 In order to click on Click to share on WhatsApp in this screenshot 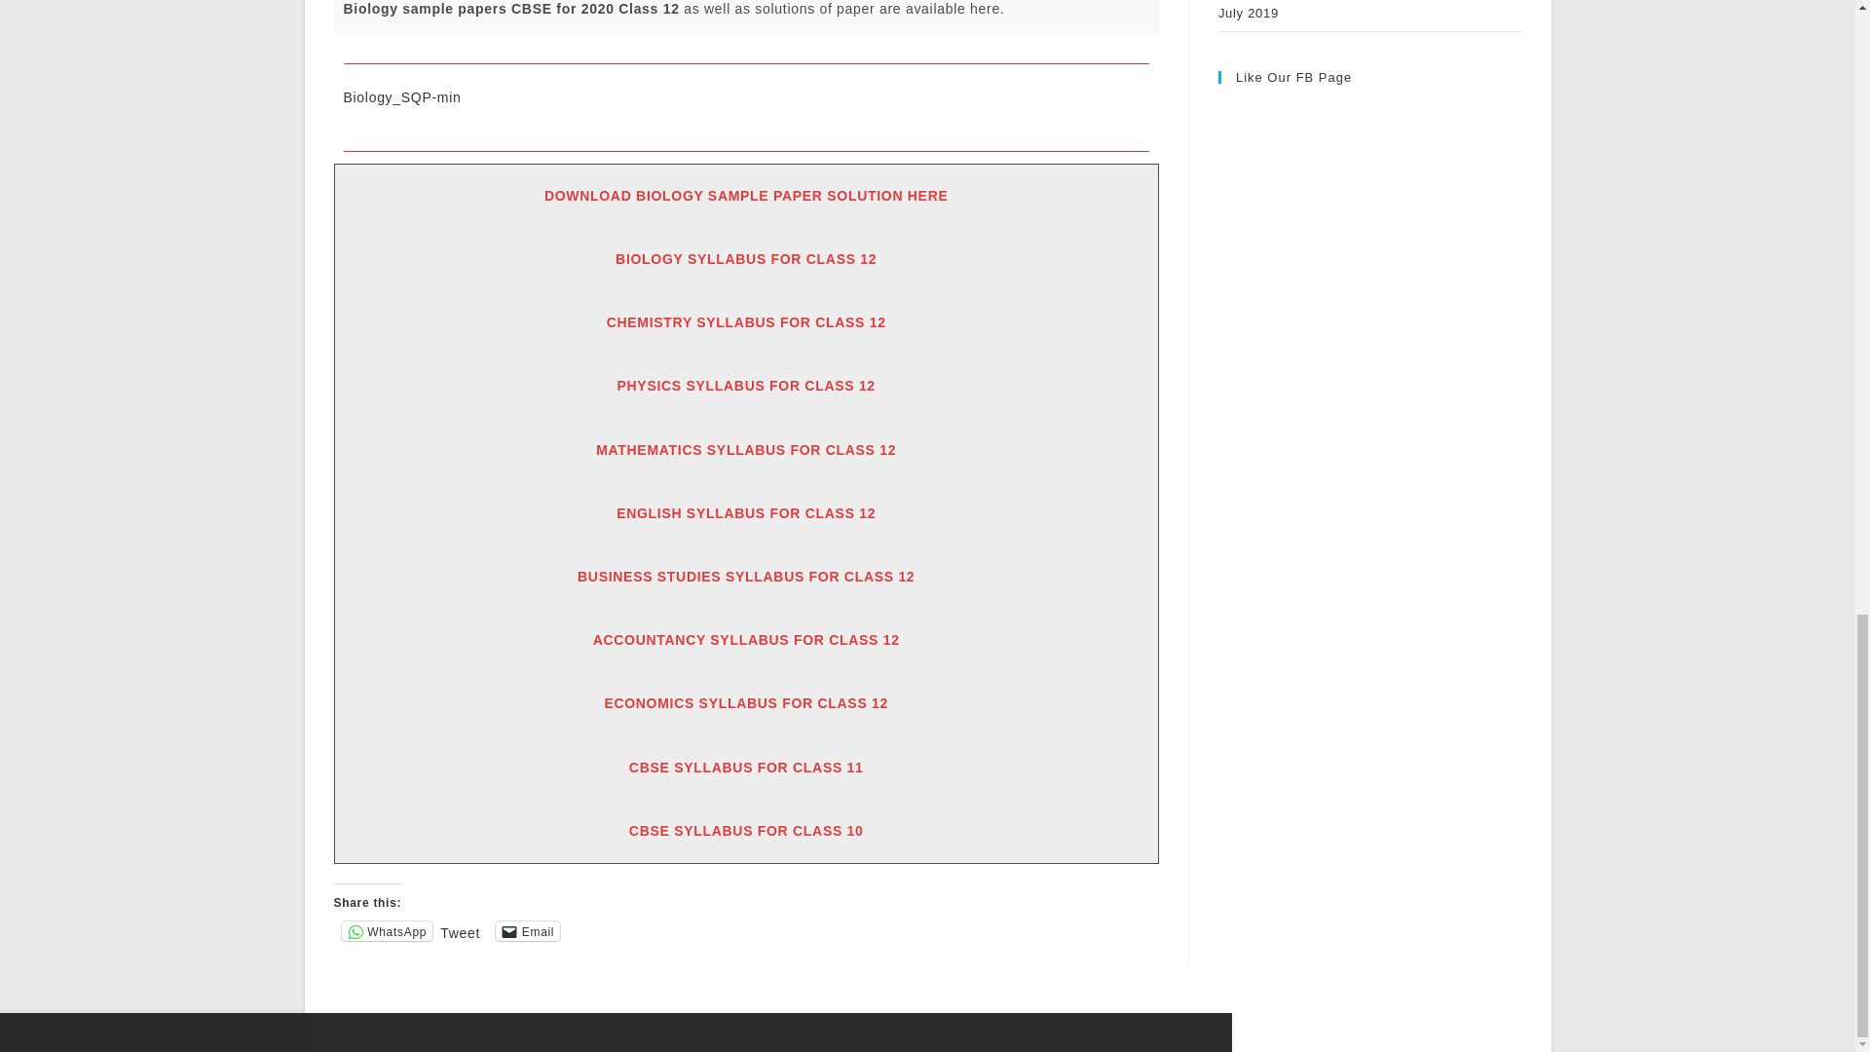, I will do `click(386, 931)`.